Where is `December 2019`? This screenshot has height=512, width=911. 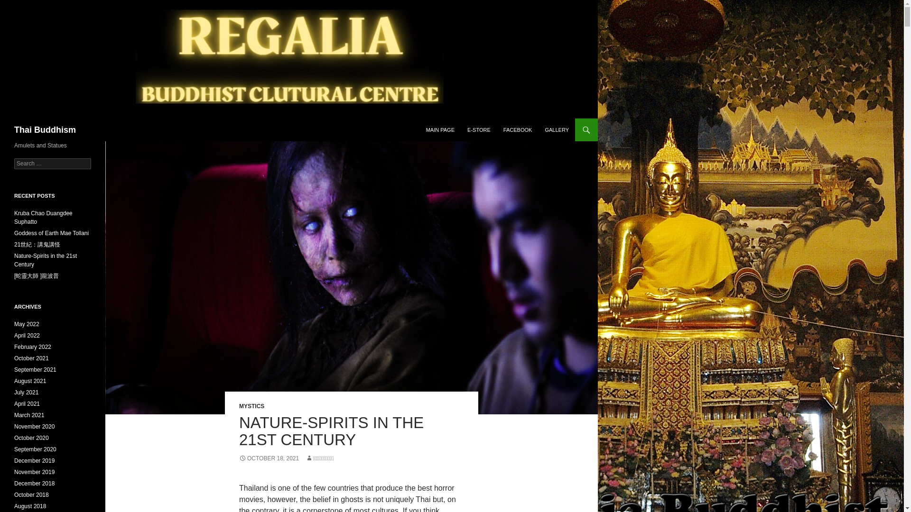 December 2019 is located at coordinates (34, 461).